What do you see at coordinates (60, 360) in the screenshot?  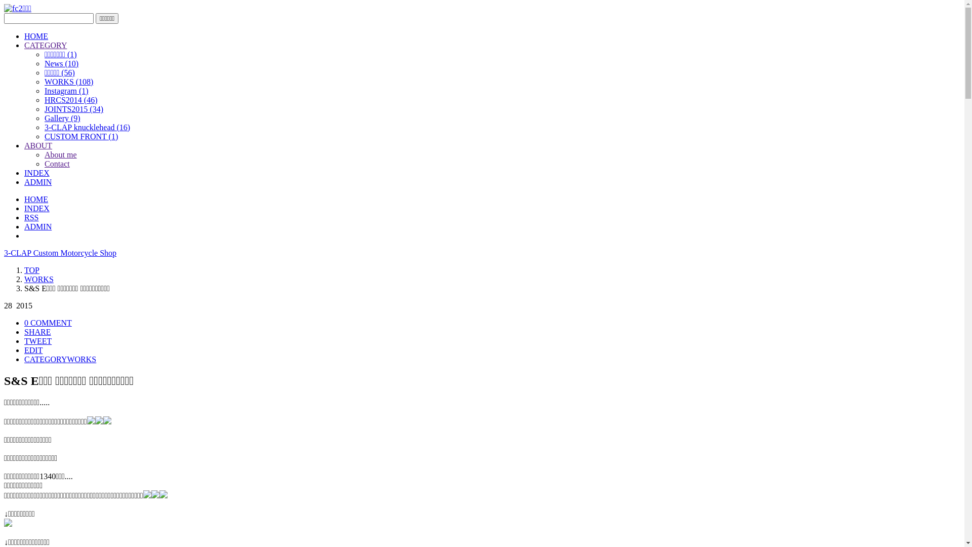 I see `CATEGORYWORKS` at bounding box center [60, 360].